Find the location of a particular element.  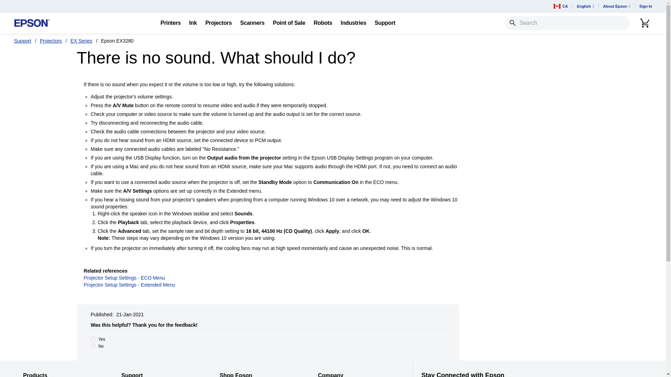

no is located at coordinates (93, 346).